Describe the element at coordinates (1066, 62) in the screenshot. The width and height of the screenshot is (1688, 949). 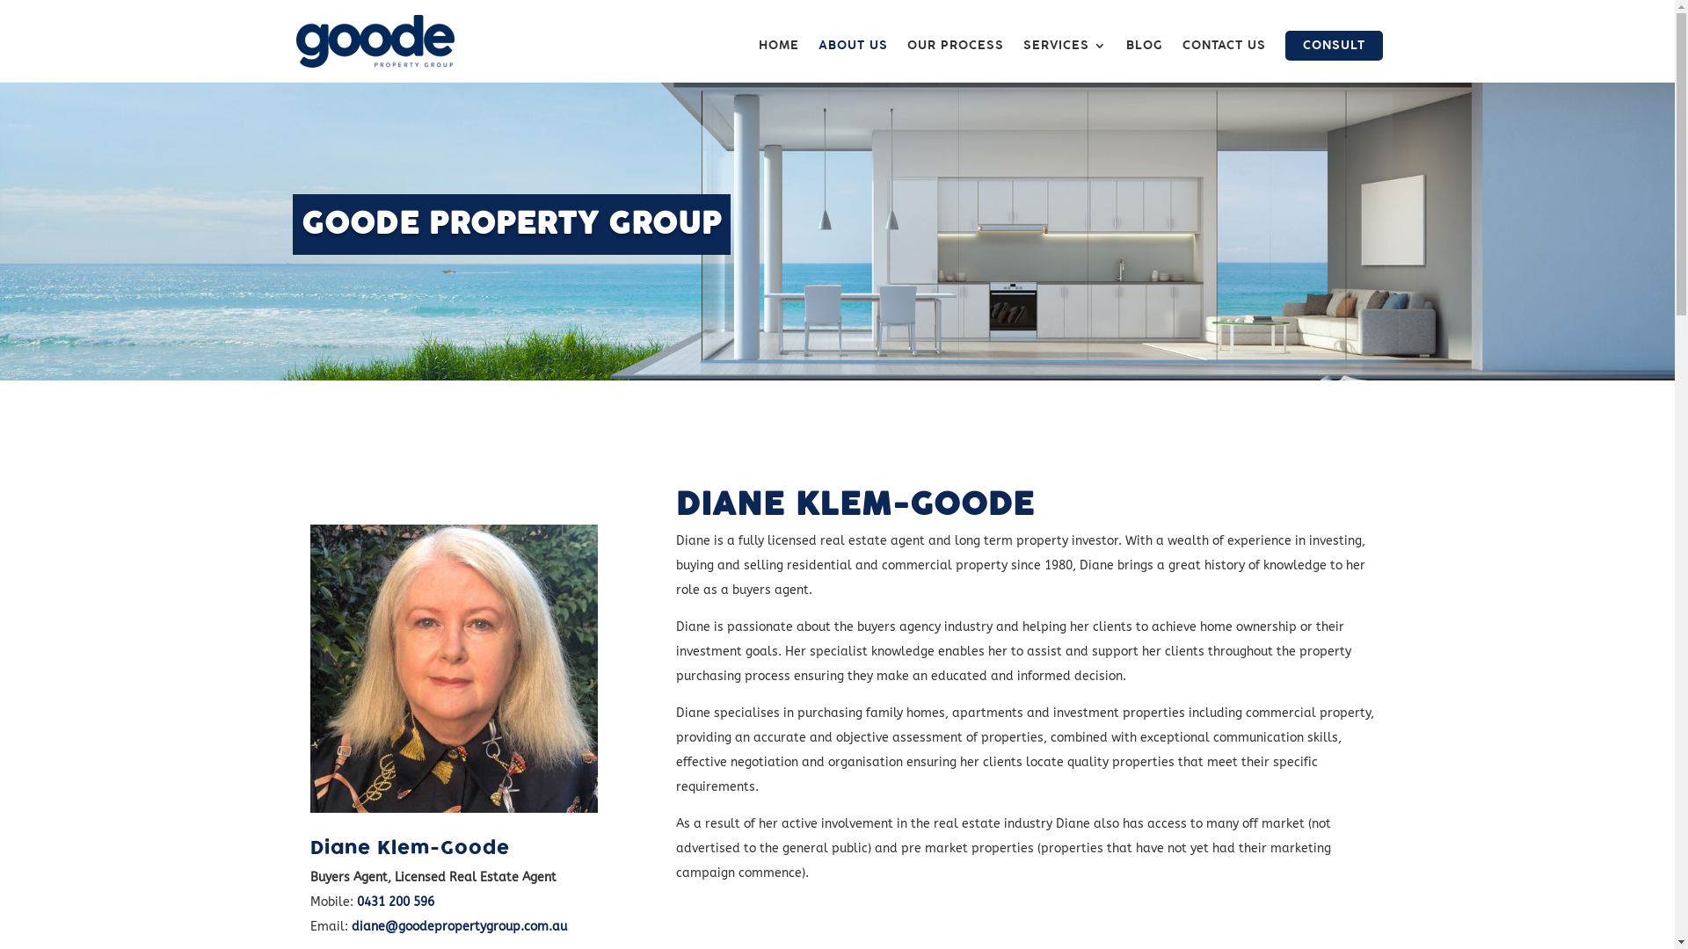
I see `SERVICES` at that location.